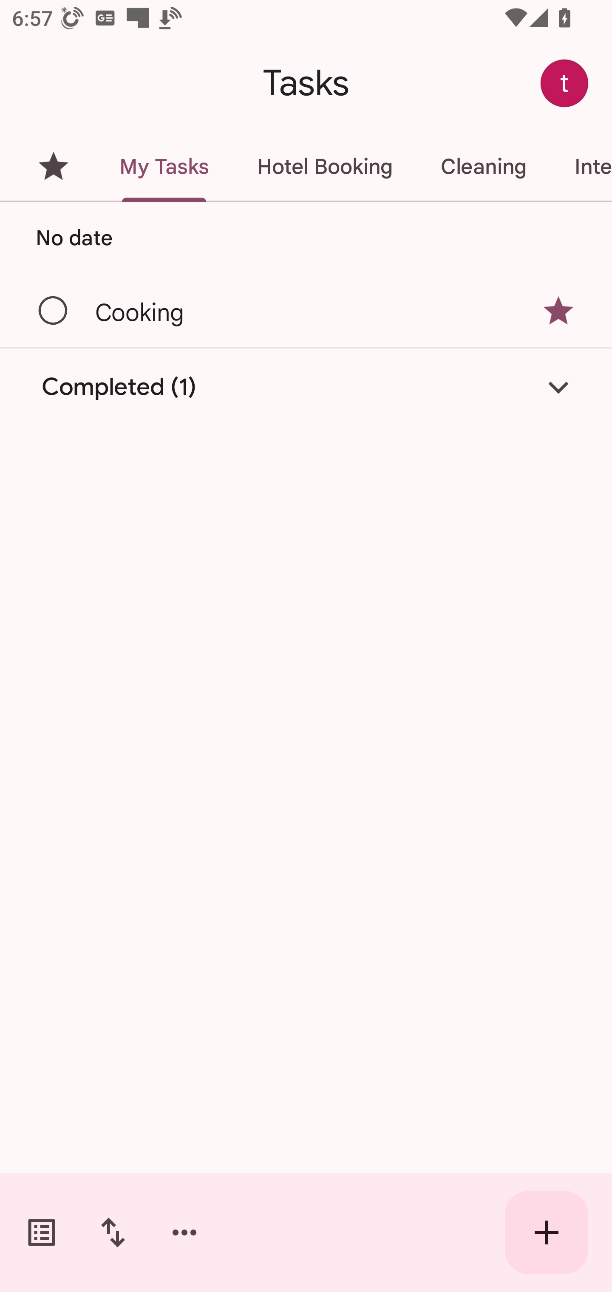  I want to click on Create new task, so click(547, 1232).